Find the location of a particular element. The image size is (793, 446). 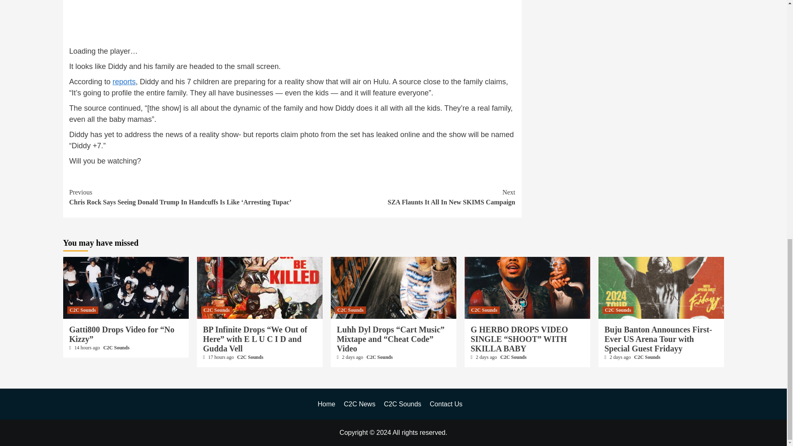

C2C Sounds is located at coordinates (404, 197).